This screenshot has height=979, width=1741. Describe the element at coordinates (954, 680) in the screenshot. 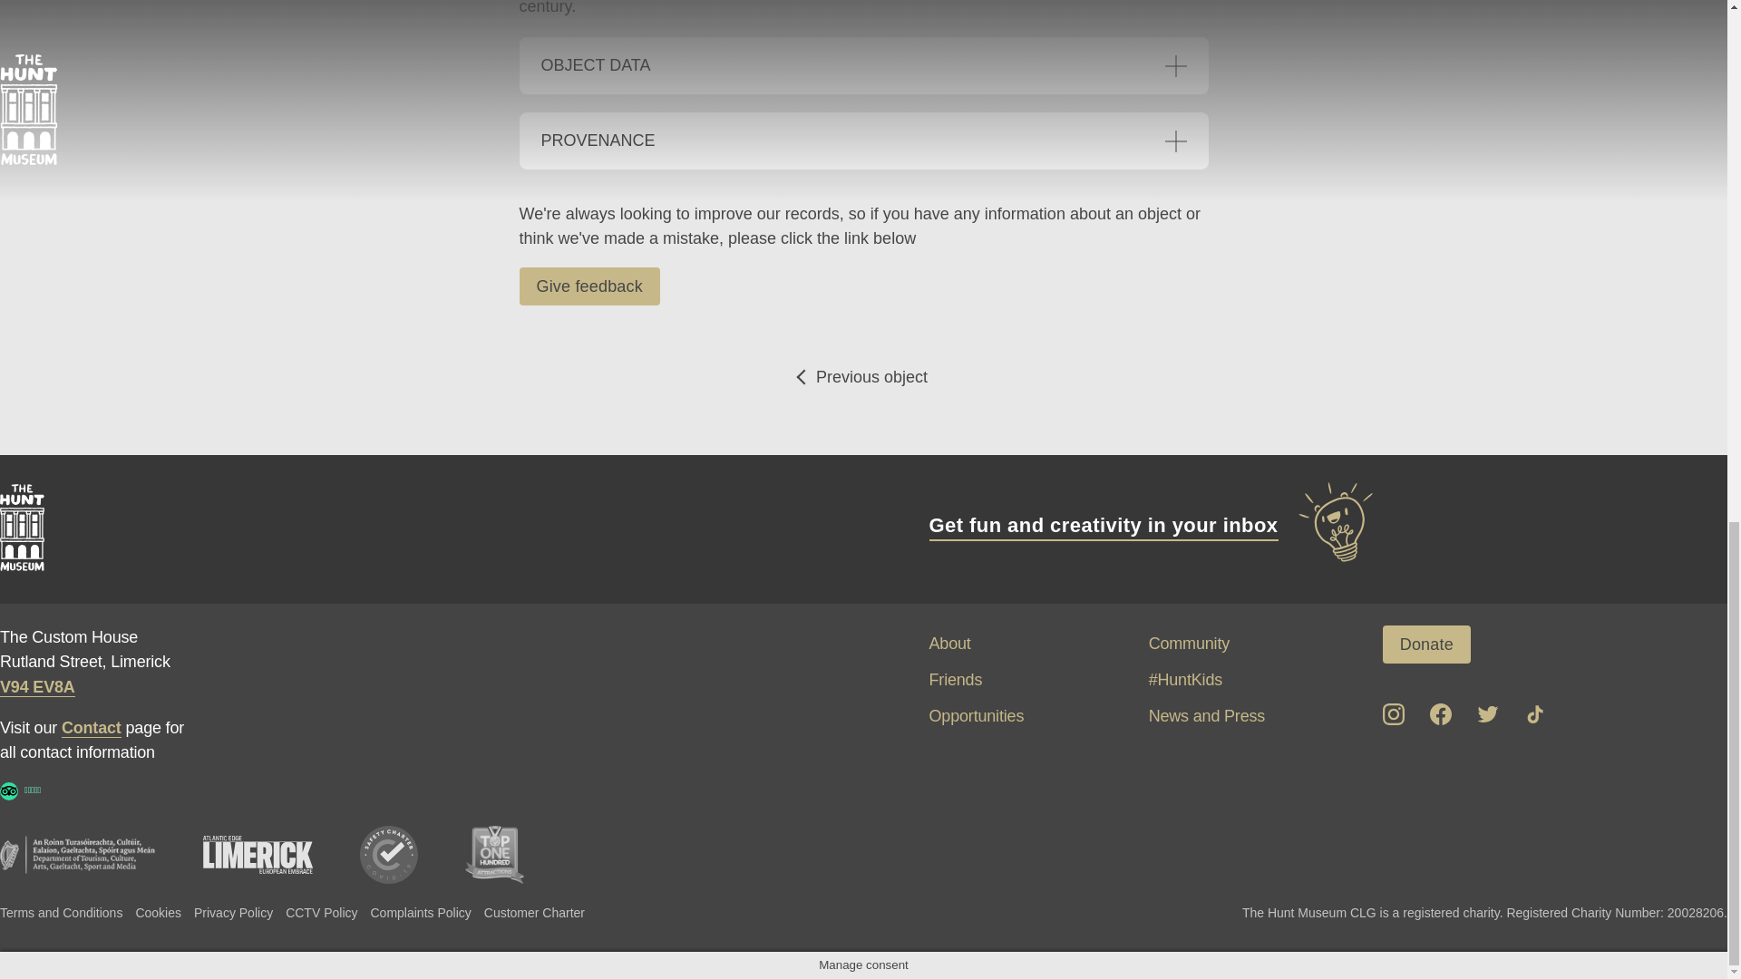

I see `Friends` at that location.